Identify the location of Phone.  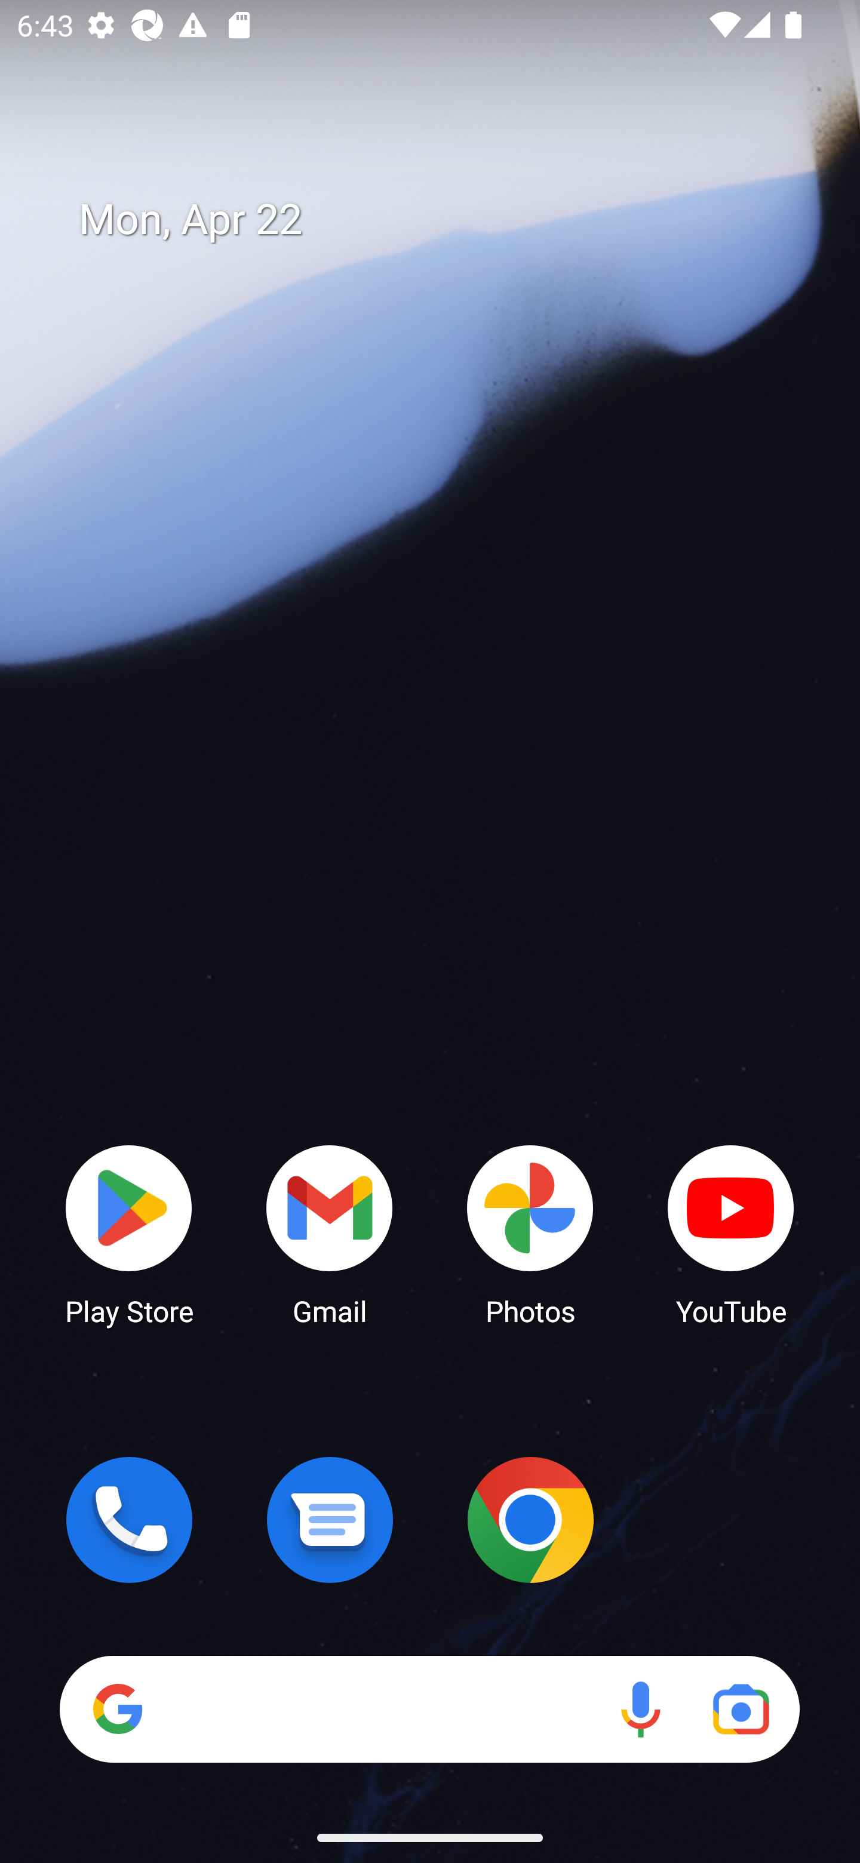
(129, 1520).